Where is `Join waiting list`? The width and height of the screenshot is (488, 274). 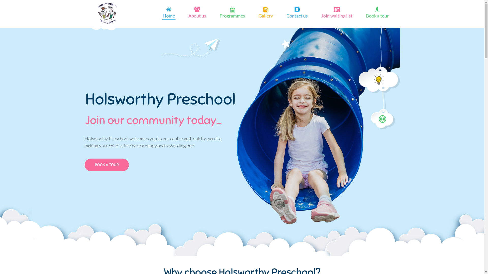
Join waiting list is located at coordinates (337, 16).